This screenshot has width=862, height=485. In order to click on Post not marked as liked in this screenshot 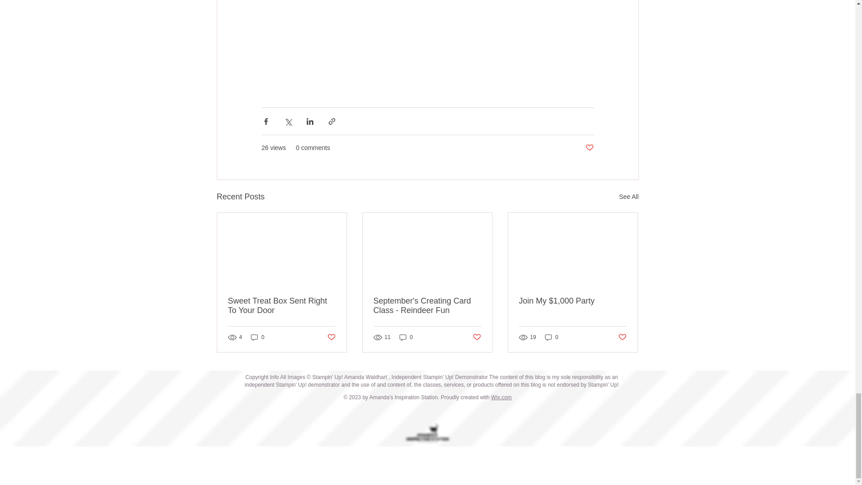, I will do `click(622, 337)`.